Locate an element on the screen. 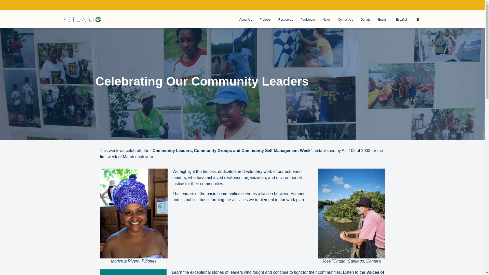 Image resolution: width=489 pixels, height=275 pixels. Resources is located at coordinates (285, 20).